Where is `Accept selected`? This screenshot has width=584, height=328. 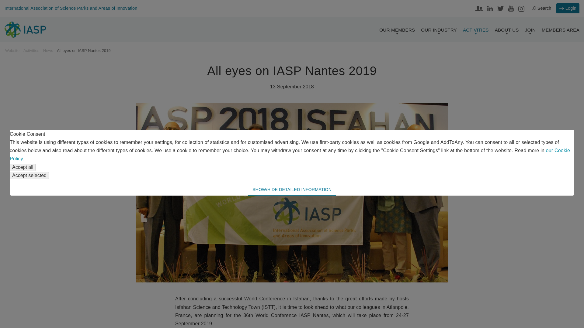 Accept selected is located at coordinates (29, 175).